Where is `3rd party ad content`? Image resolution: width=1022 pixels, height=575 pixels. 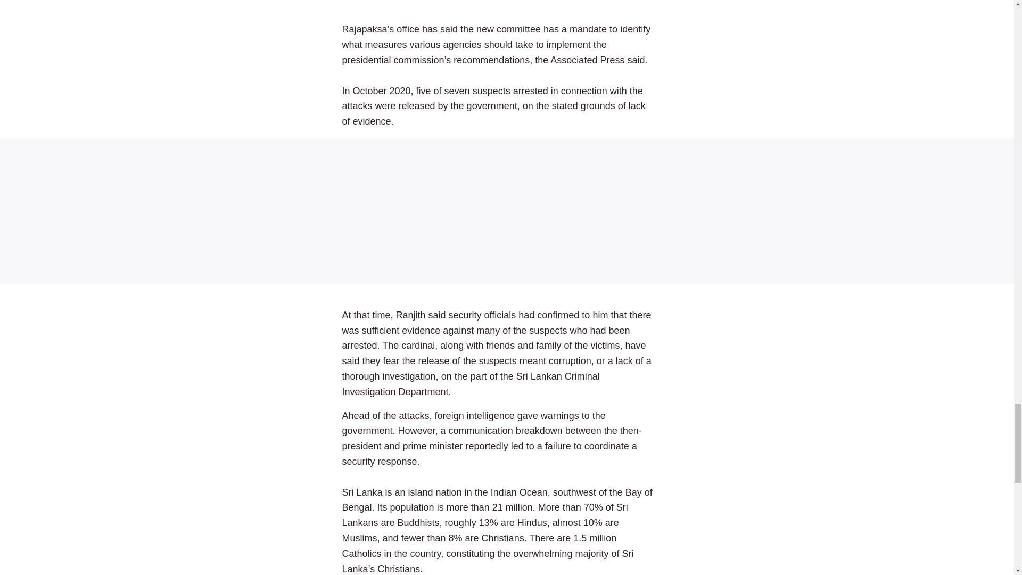 3rd party ad content is located at coordinates (507, 211).